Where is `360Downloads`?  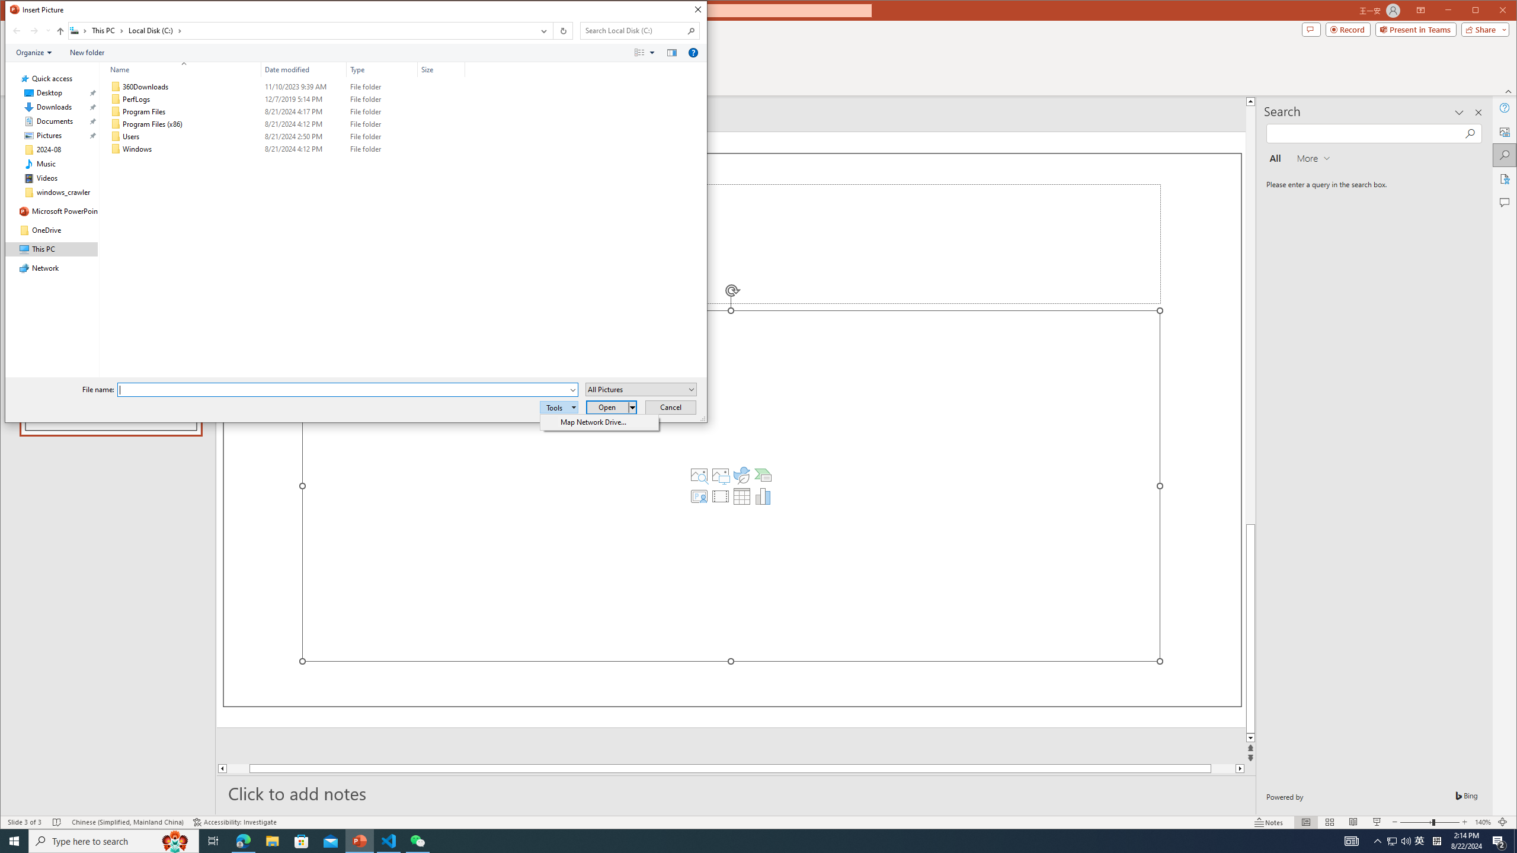
360Downloads is located at coordinates (284, 86).